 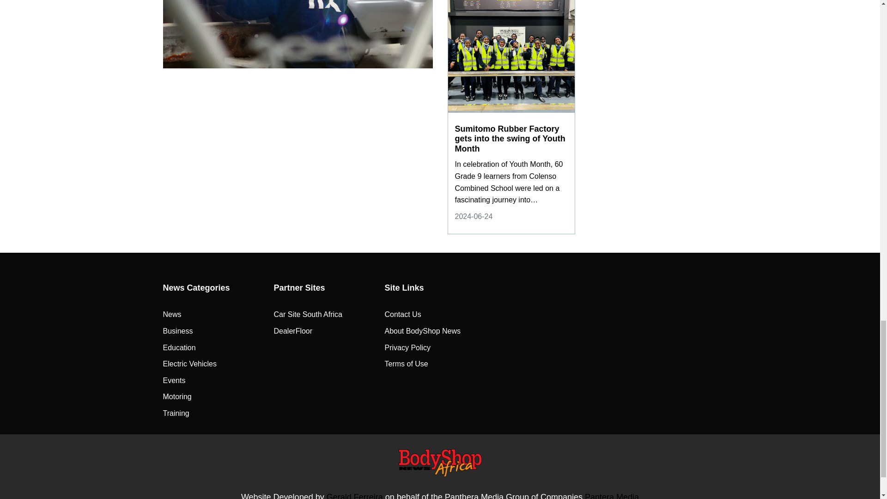 What do you see at coordinates (407, 347) in the screenshot?
I see `Privacy Policy` at bounding box center [407, 347].